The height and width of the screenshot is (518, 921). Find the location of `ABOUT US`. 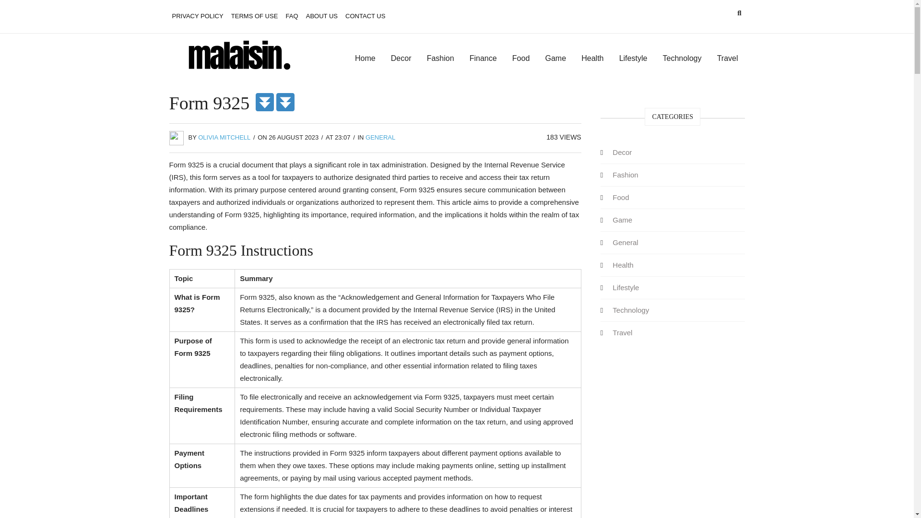

ABOUT US is located at coordinates (321, 16).